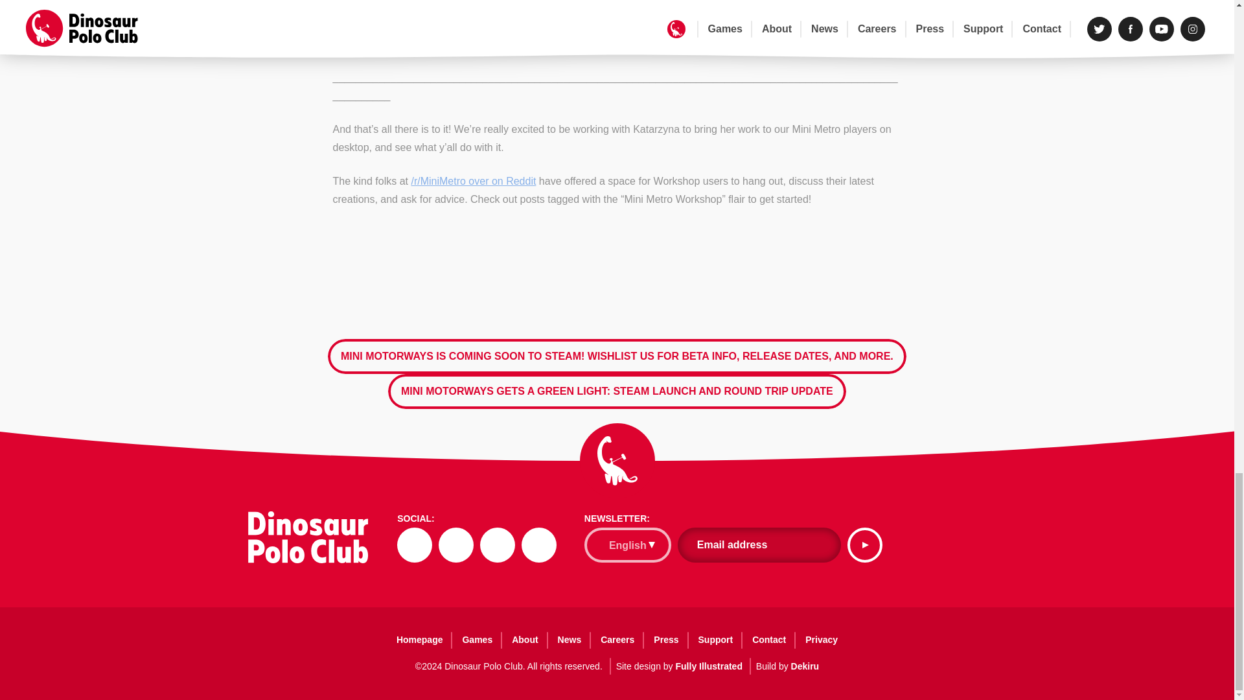 Image resolution: width=1244 pixels, height=700 pixels. Describe the element at coordinates (805, 666) in the screenshot. I see `Dekiru` at that location.